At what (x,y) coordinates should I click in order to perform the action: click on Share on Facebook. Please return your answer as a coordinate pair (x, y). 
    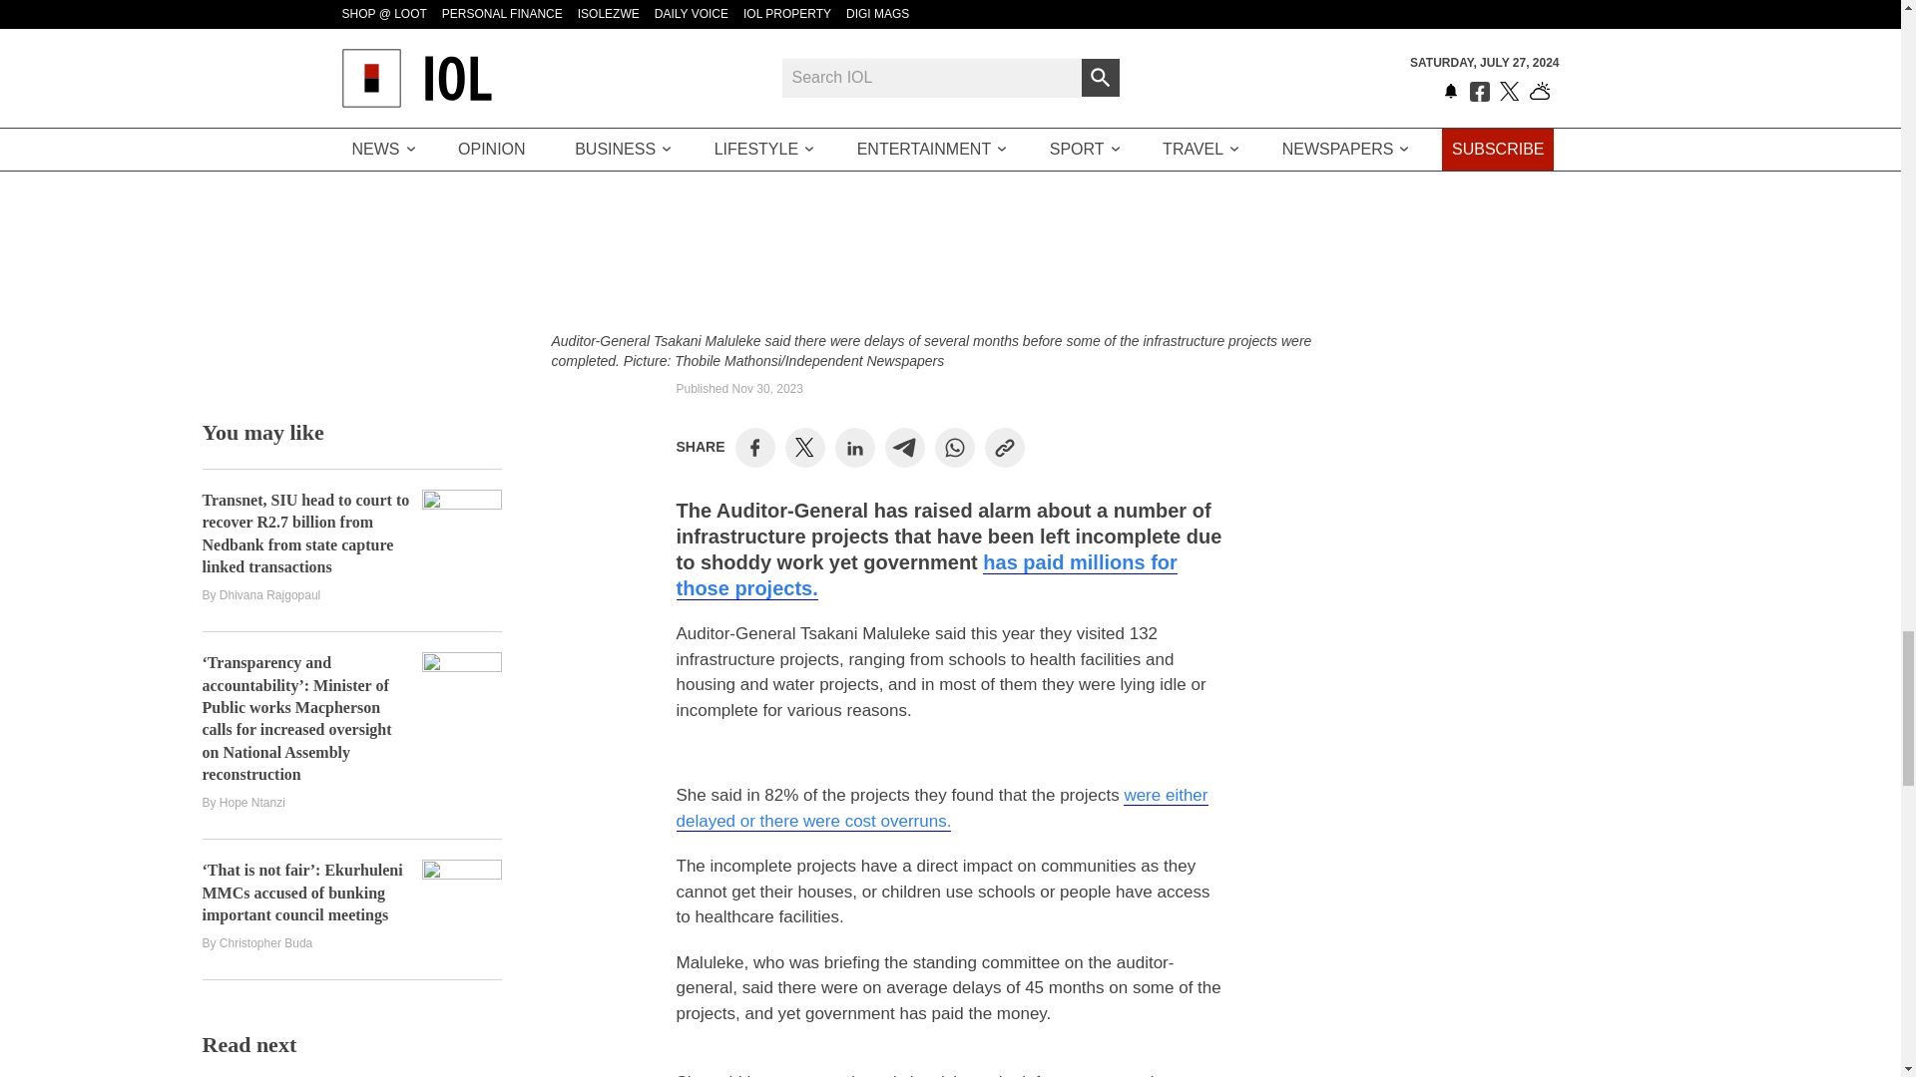
    Looking at the image, I should click on (754, 447).